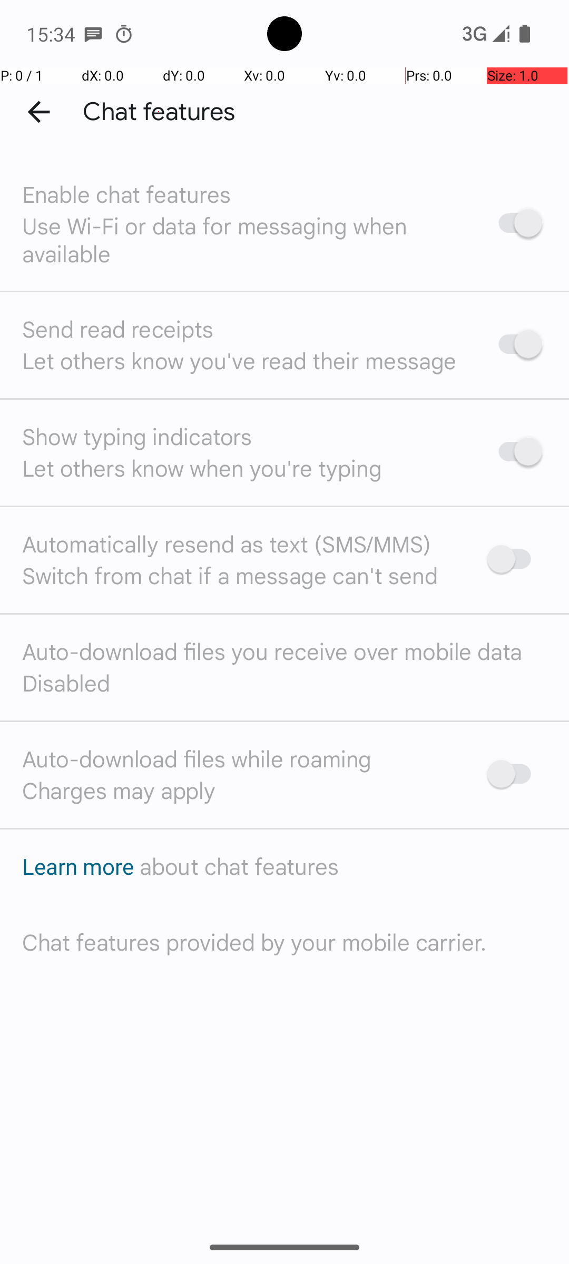  I want to click on Charges may apply, so click(119, 790).